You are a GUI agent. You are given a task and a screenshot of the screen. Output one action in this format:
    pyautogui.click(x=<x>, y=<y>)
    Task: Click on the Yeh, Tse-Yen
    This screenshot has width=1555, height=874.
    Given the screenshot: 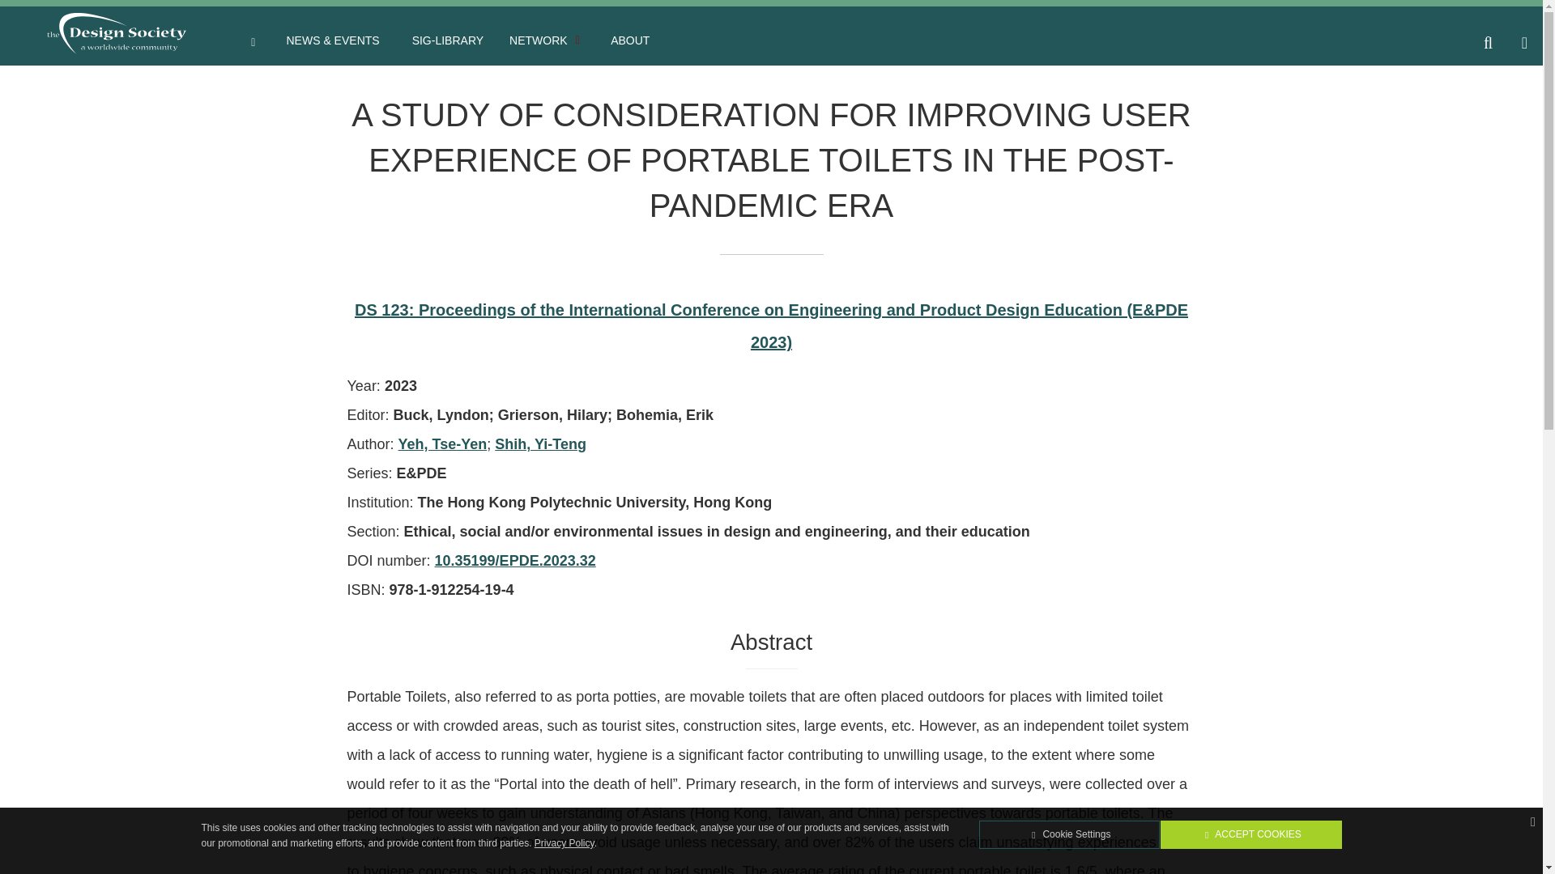 What is the action you would take?
    pyautogui.click(x=442, y=443)
    